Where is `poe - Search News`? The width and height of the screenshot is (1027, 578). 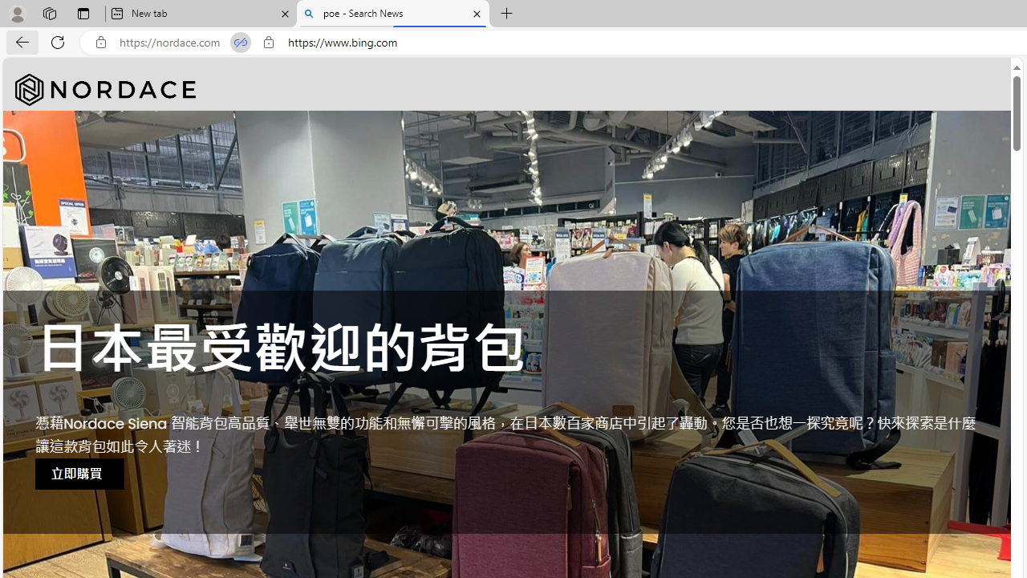 poe - Search News is located at coordinates (393, 14).